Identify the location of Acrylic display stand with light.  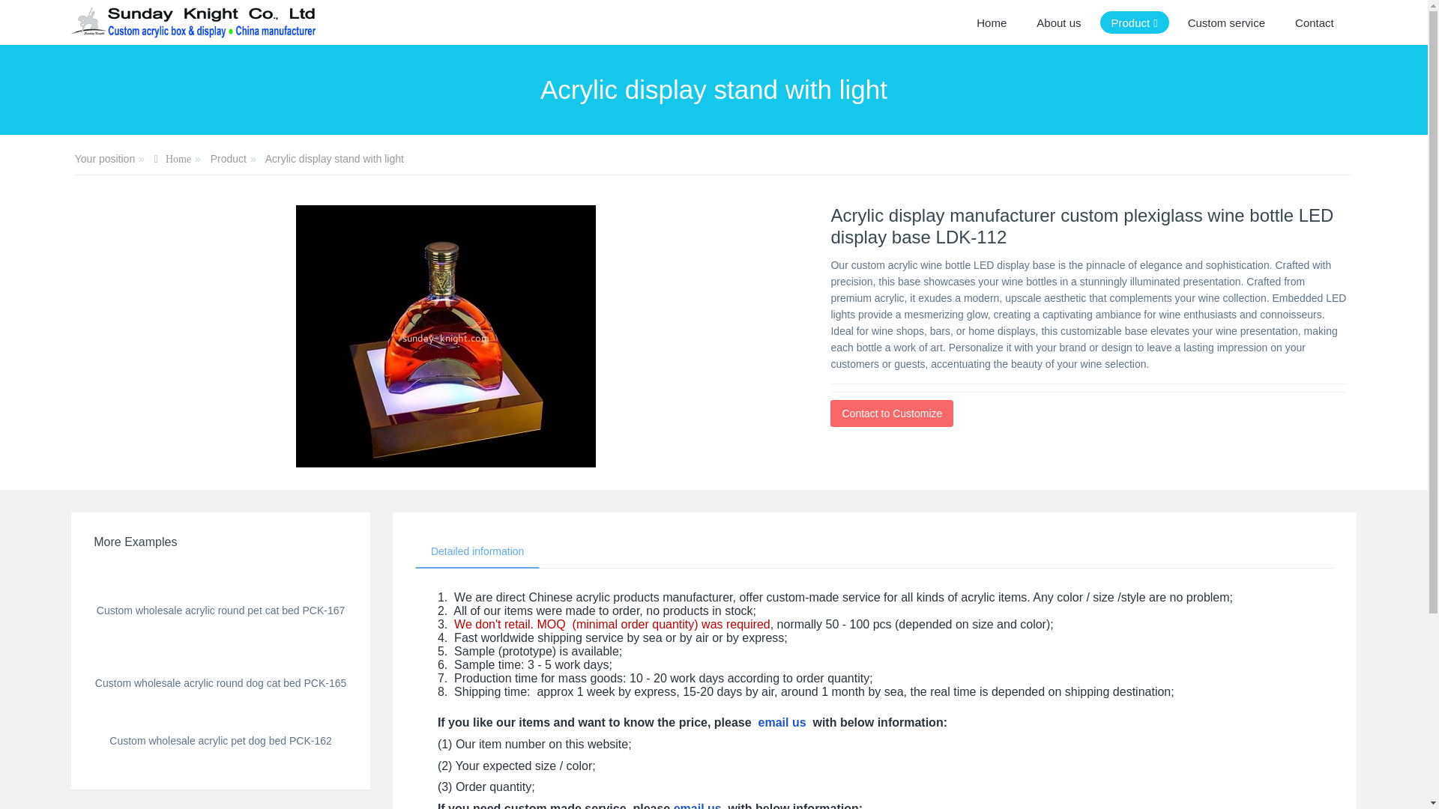
(334, 159).